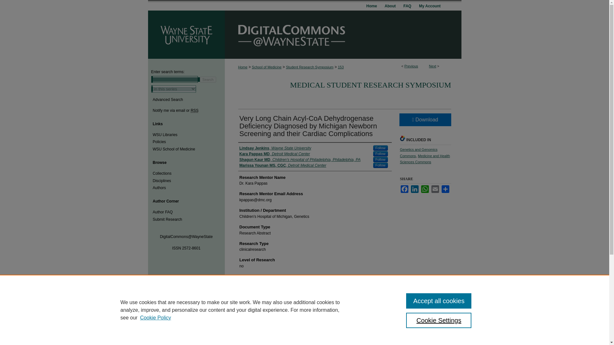 The height and width of the screenshot is (345, 614). I want to click on Follow Shagun Kaur MD, so click(381, 159).